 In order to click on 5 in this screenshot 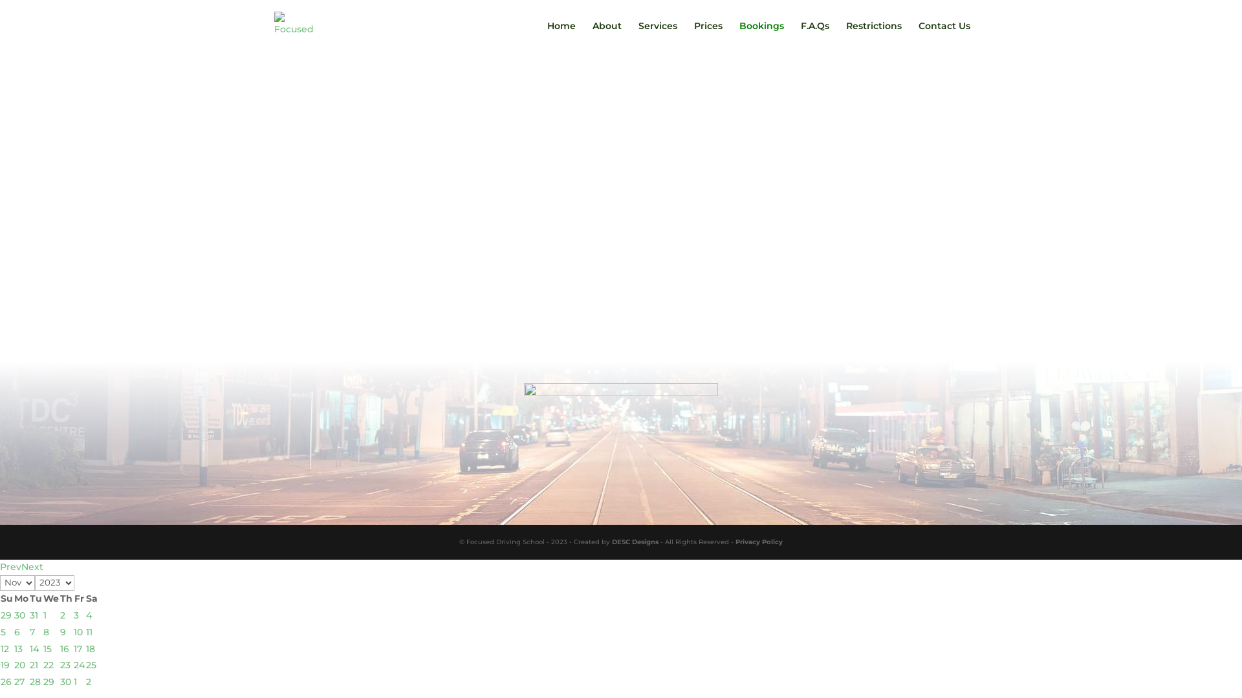, I will do `click(3, 632)`.